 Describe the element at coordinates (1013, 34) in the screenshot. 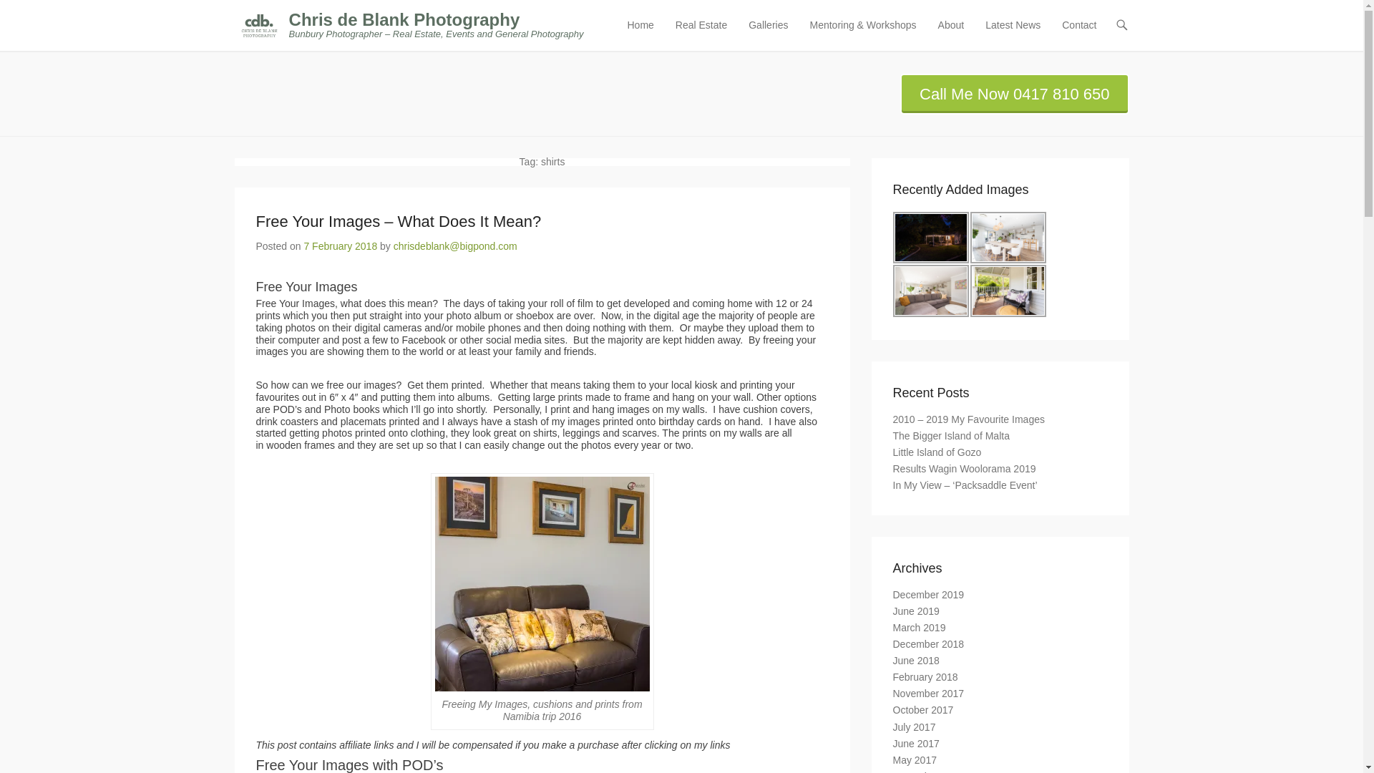

I see `Latest News` at that location.